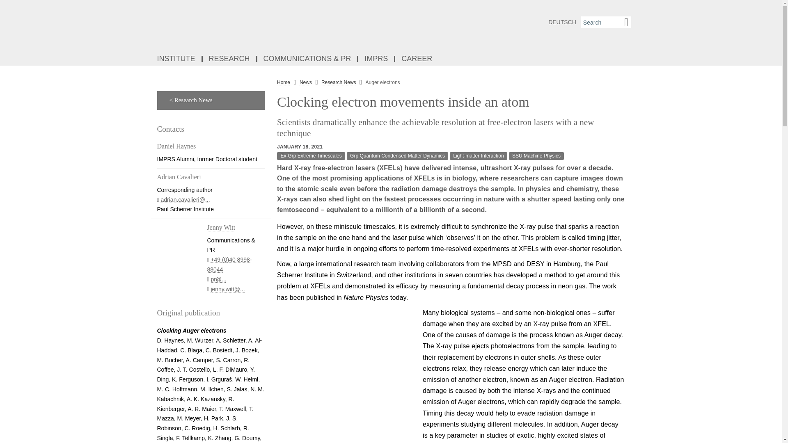  What do you see at coordinates (176, 146) in the screenshot?
I see `More information about Daniel Haynes` at bounding box center [176, 146].